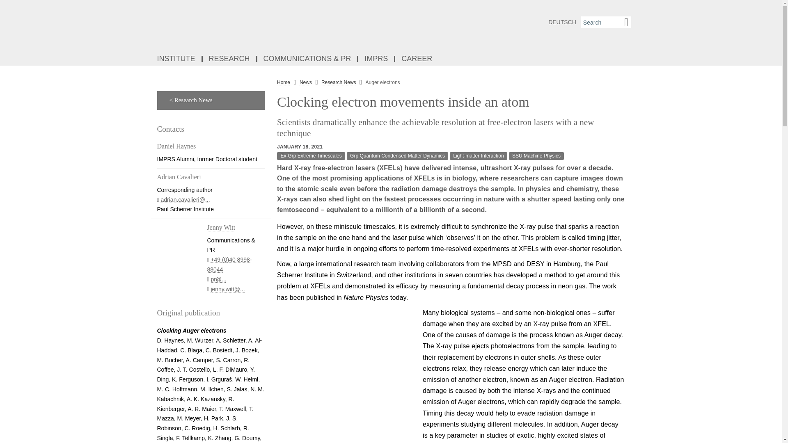  What do you see at coordinates (176, 146) in the screenshot?
I see `More information about Daniel Haynes` at bounding box center [176, 146].